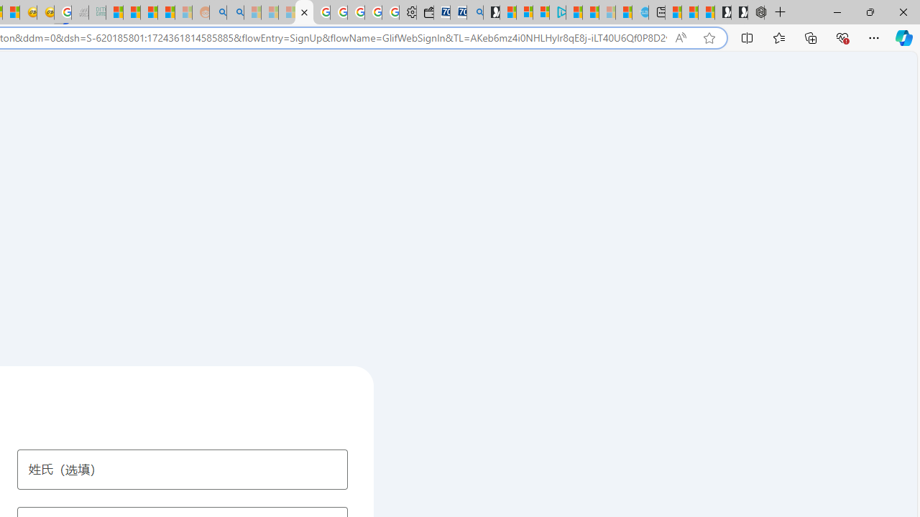  I want to click on Student Loan Update: Forgiveness Program Ends This Month, so click(167, 13).